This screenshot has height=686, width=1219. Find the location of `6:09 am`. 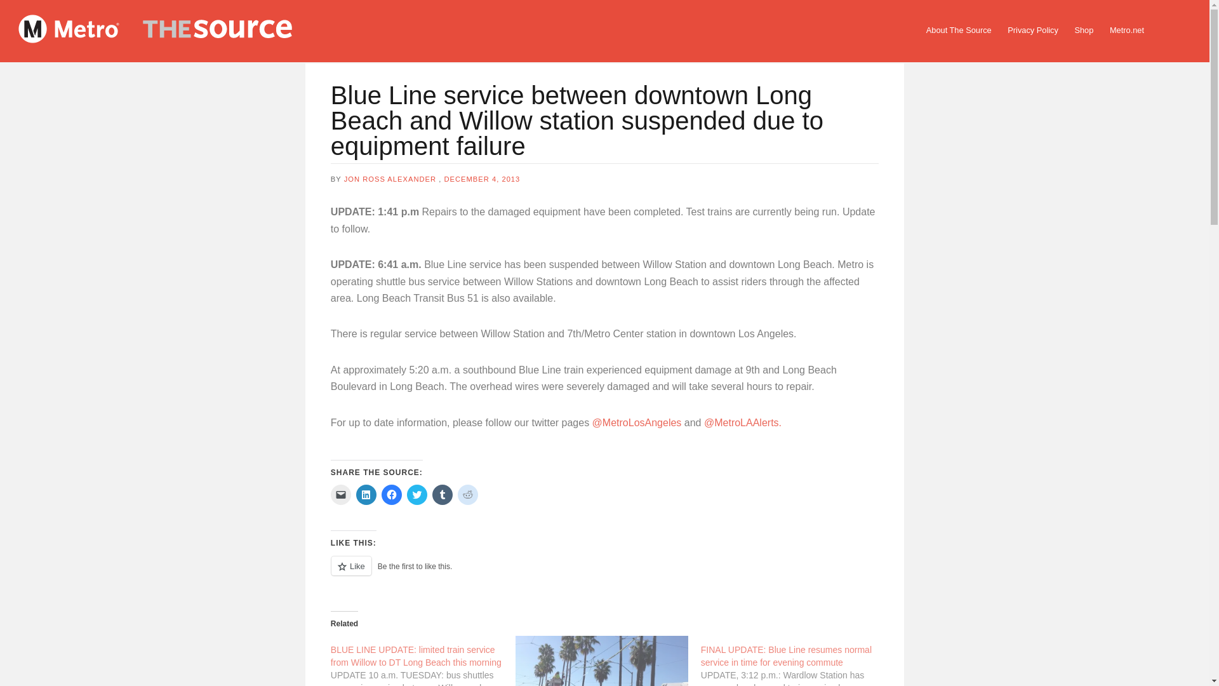

6:09 am is located at coordinates (481, 179).